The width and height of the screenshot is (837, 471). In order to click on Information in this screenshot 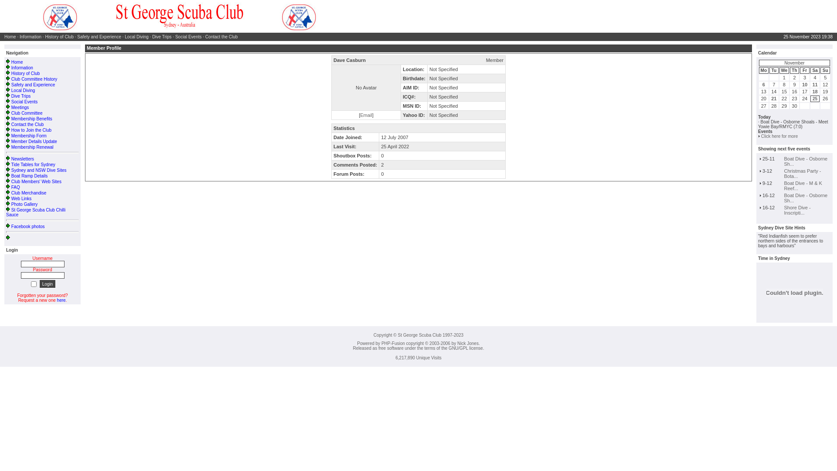, I will do `click(22, 68)`.